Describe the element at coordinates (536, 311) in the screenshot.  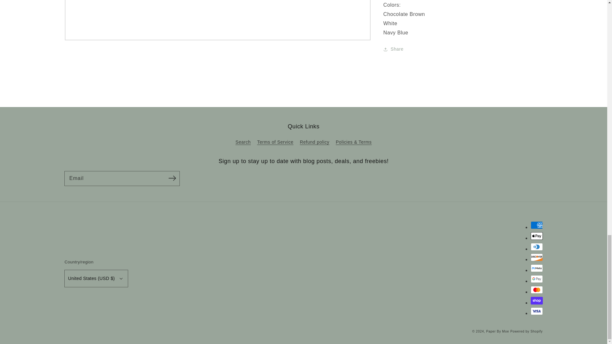
I see `Visa` at that location.